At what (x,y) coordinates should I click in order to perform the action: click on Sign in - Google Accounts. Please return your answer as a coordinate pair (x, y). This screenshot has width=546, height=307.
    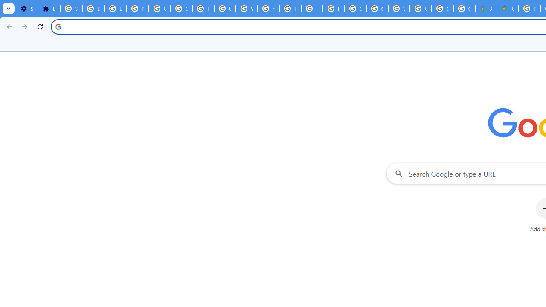
    Looking at the image, I should click on (71, 9).